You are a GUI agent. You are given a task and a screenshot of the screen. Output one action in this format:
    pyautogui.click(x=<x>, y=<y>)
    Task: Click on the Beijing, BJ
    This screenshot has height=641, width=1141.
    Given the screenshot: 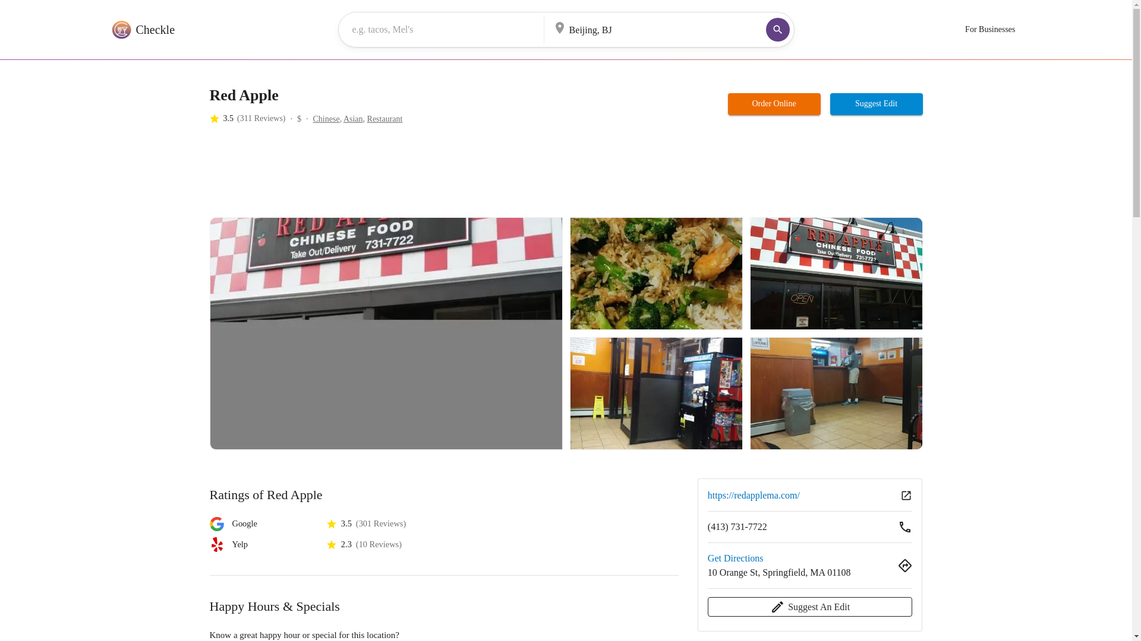 What is the action you would take?
    pyautogui.click(x=642, y=28)
    